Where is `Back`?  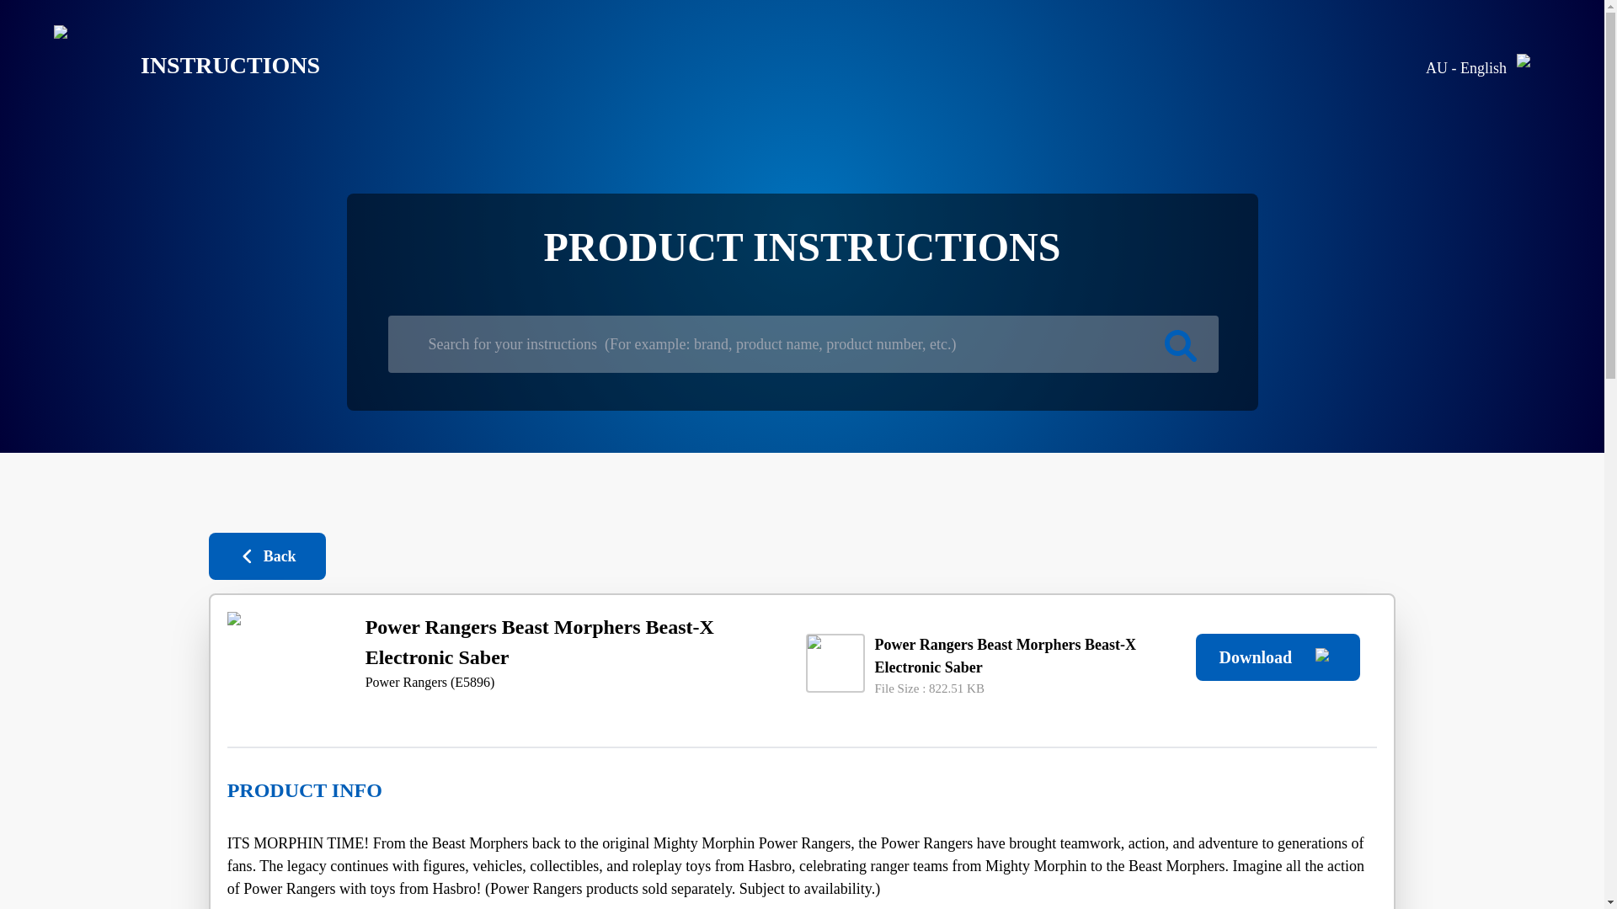
Back is located at coordinates (267, 555).